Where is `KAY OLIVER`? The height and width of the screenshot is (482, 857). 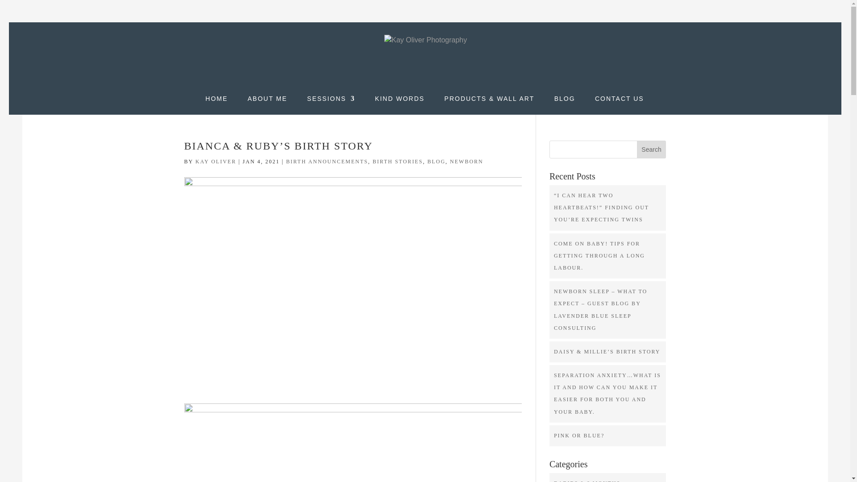 KAY OLIVER is located at coordinates (216, 162).